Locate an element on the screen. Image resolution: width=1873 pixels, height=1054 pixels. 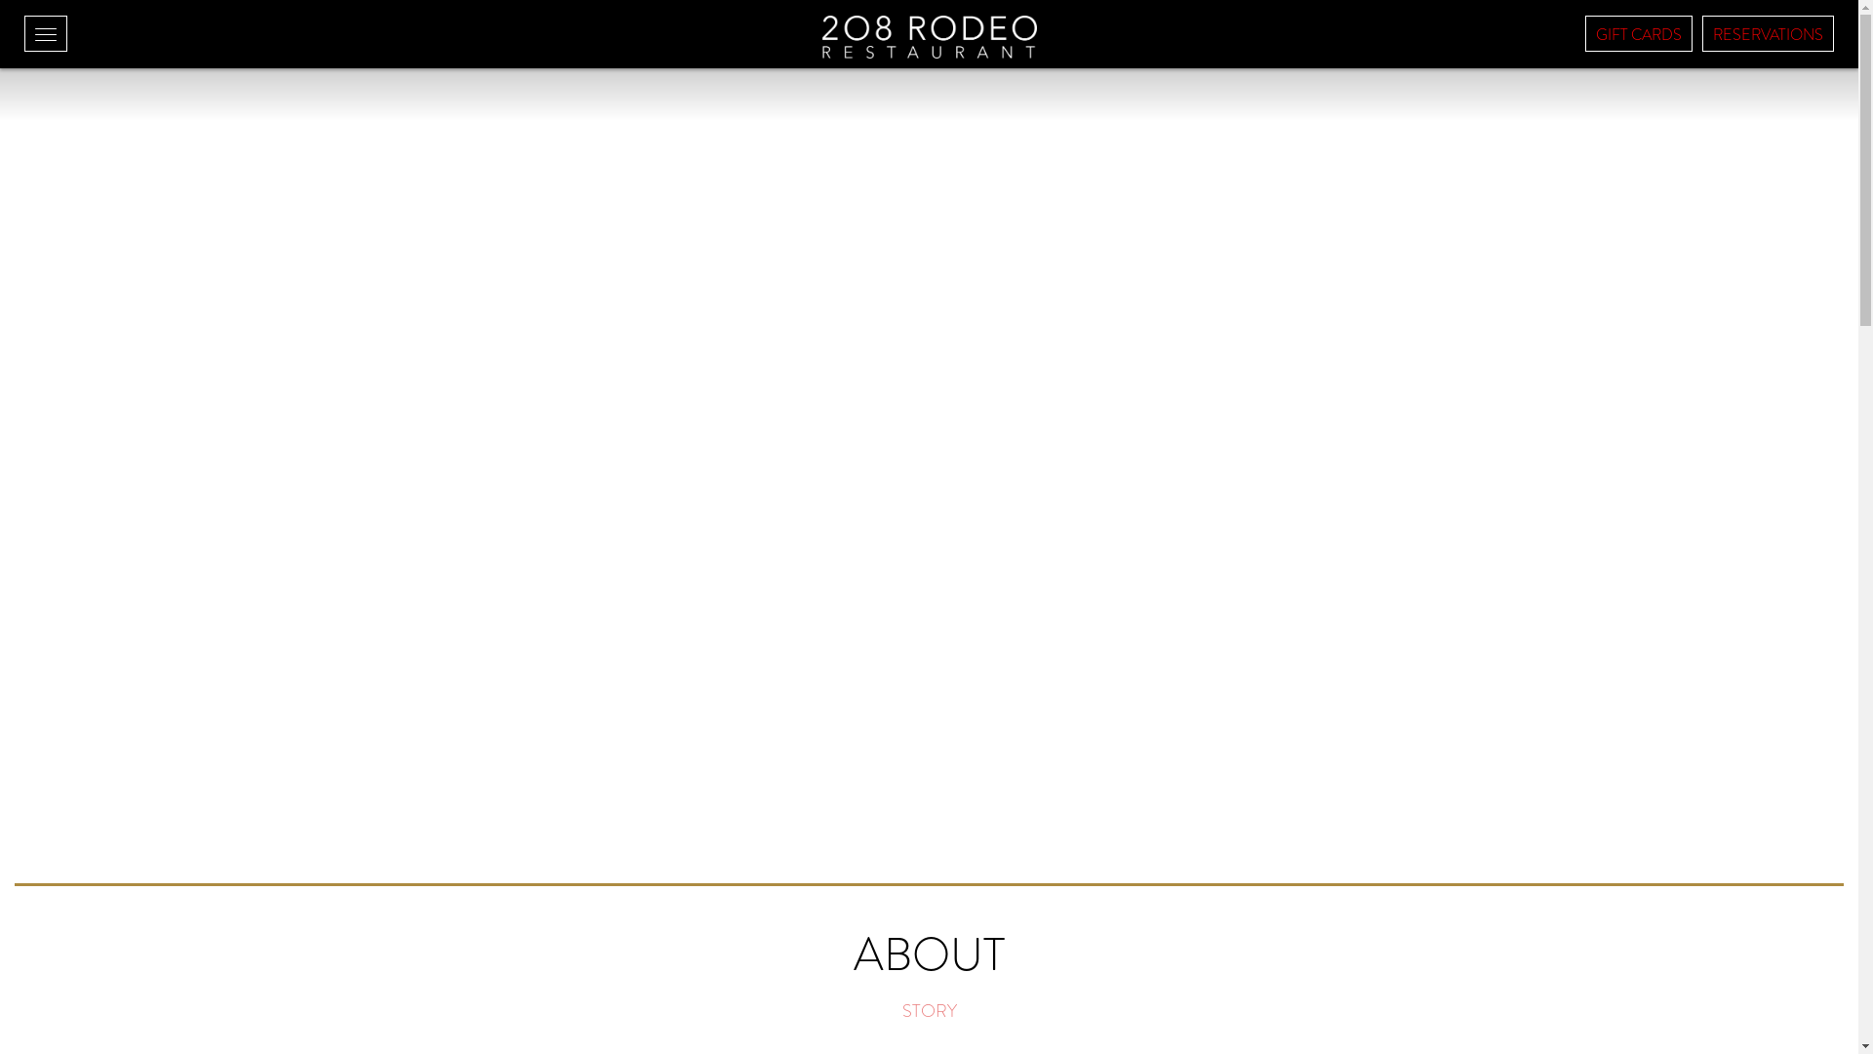
STORY is located at coordinates (929, 1011).